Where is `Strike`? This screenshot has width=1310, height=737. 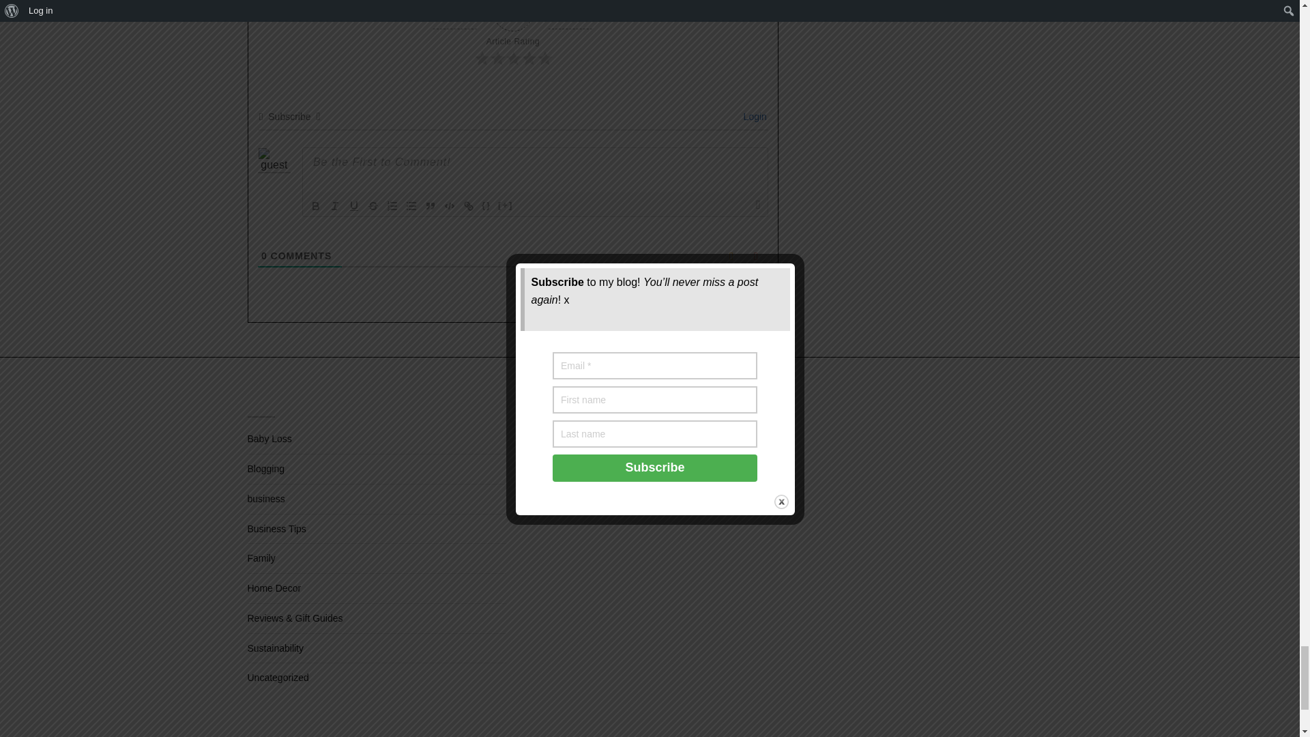
Strike is located at coordinates (373, 206).